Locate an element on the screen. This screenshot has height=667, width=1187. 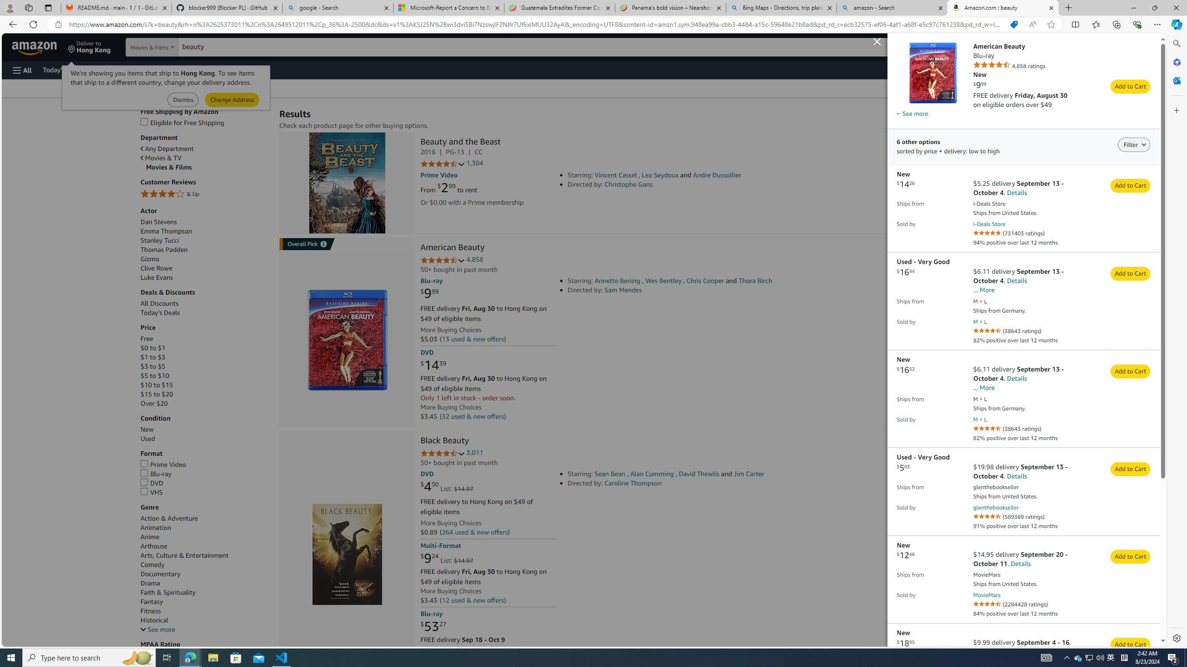
aod-close is located at coordinates (878, 40).